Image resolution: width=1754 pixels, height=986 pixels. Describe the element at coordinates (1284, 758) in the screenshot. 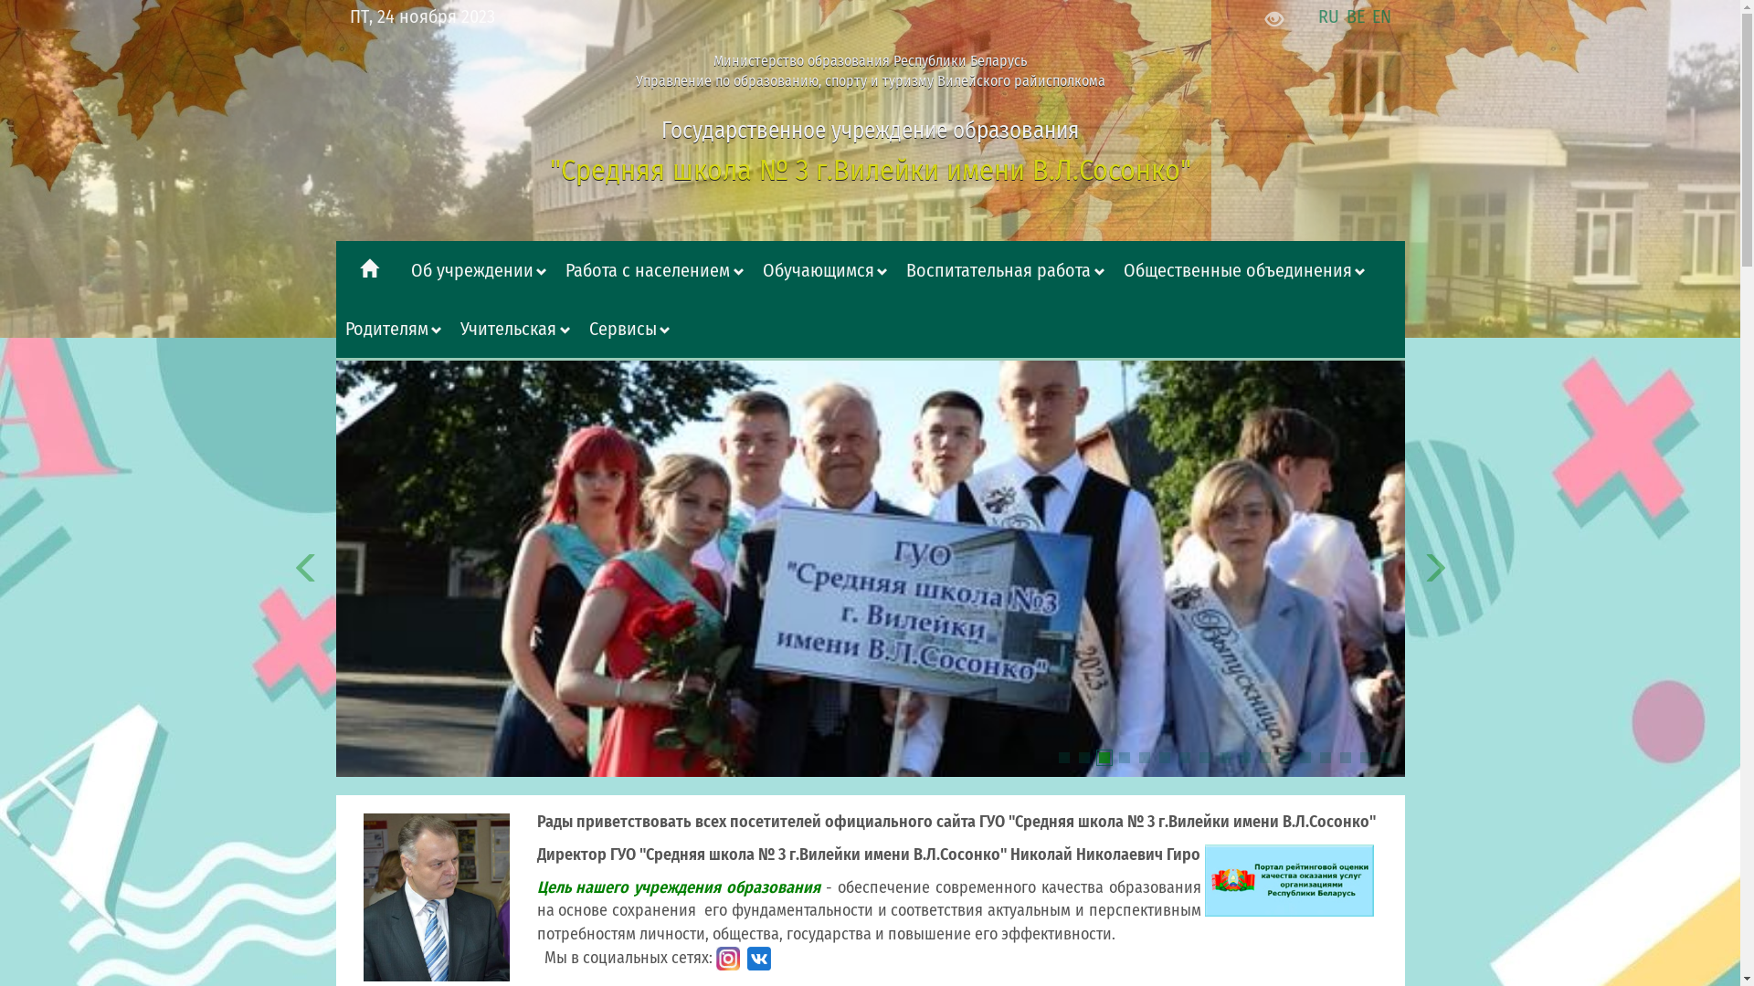

I see `12` at that location.